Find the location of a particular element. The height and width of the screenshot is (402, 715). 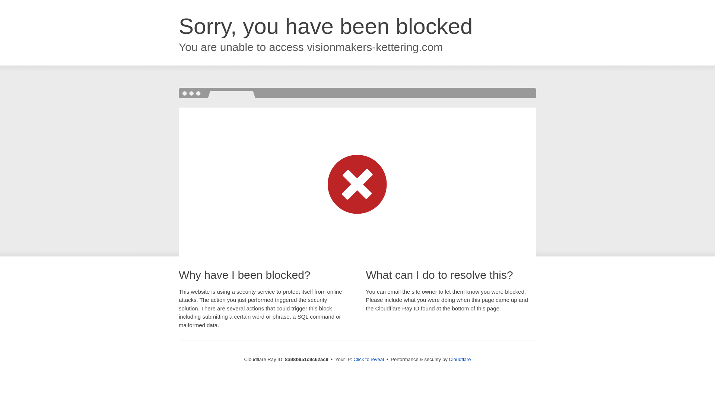

Click to reveal is located at coordinates (369, 360).